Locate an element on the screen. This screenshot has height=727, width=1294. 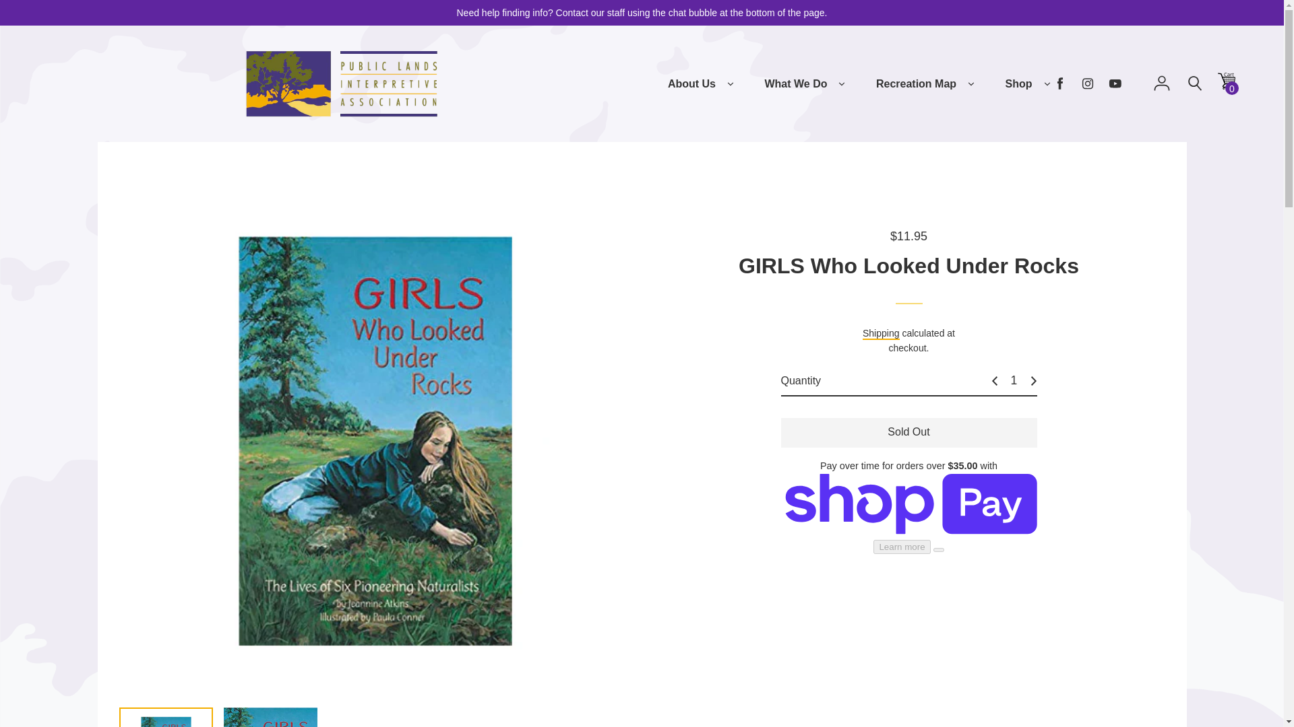
Shop is located at coordinates (1019, 84).